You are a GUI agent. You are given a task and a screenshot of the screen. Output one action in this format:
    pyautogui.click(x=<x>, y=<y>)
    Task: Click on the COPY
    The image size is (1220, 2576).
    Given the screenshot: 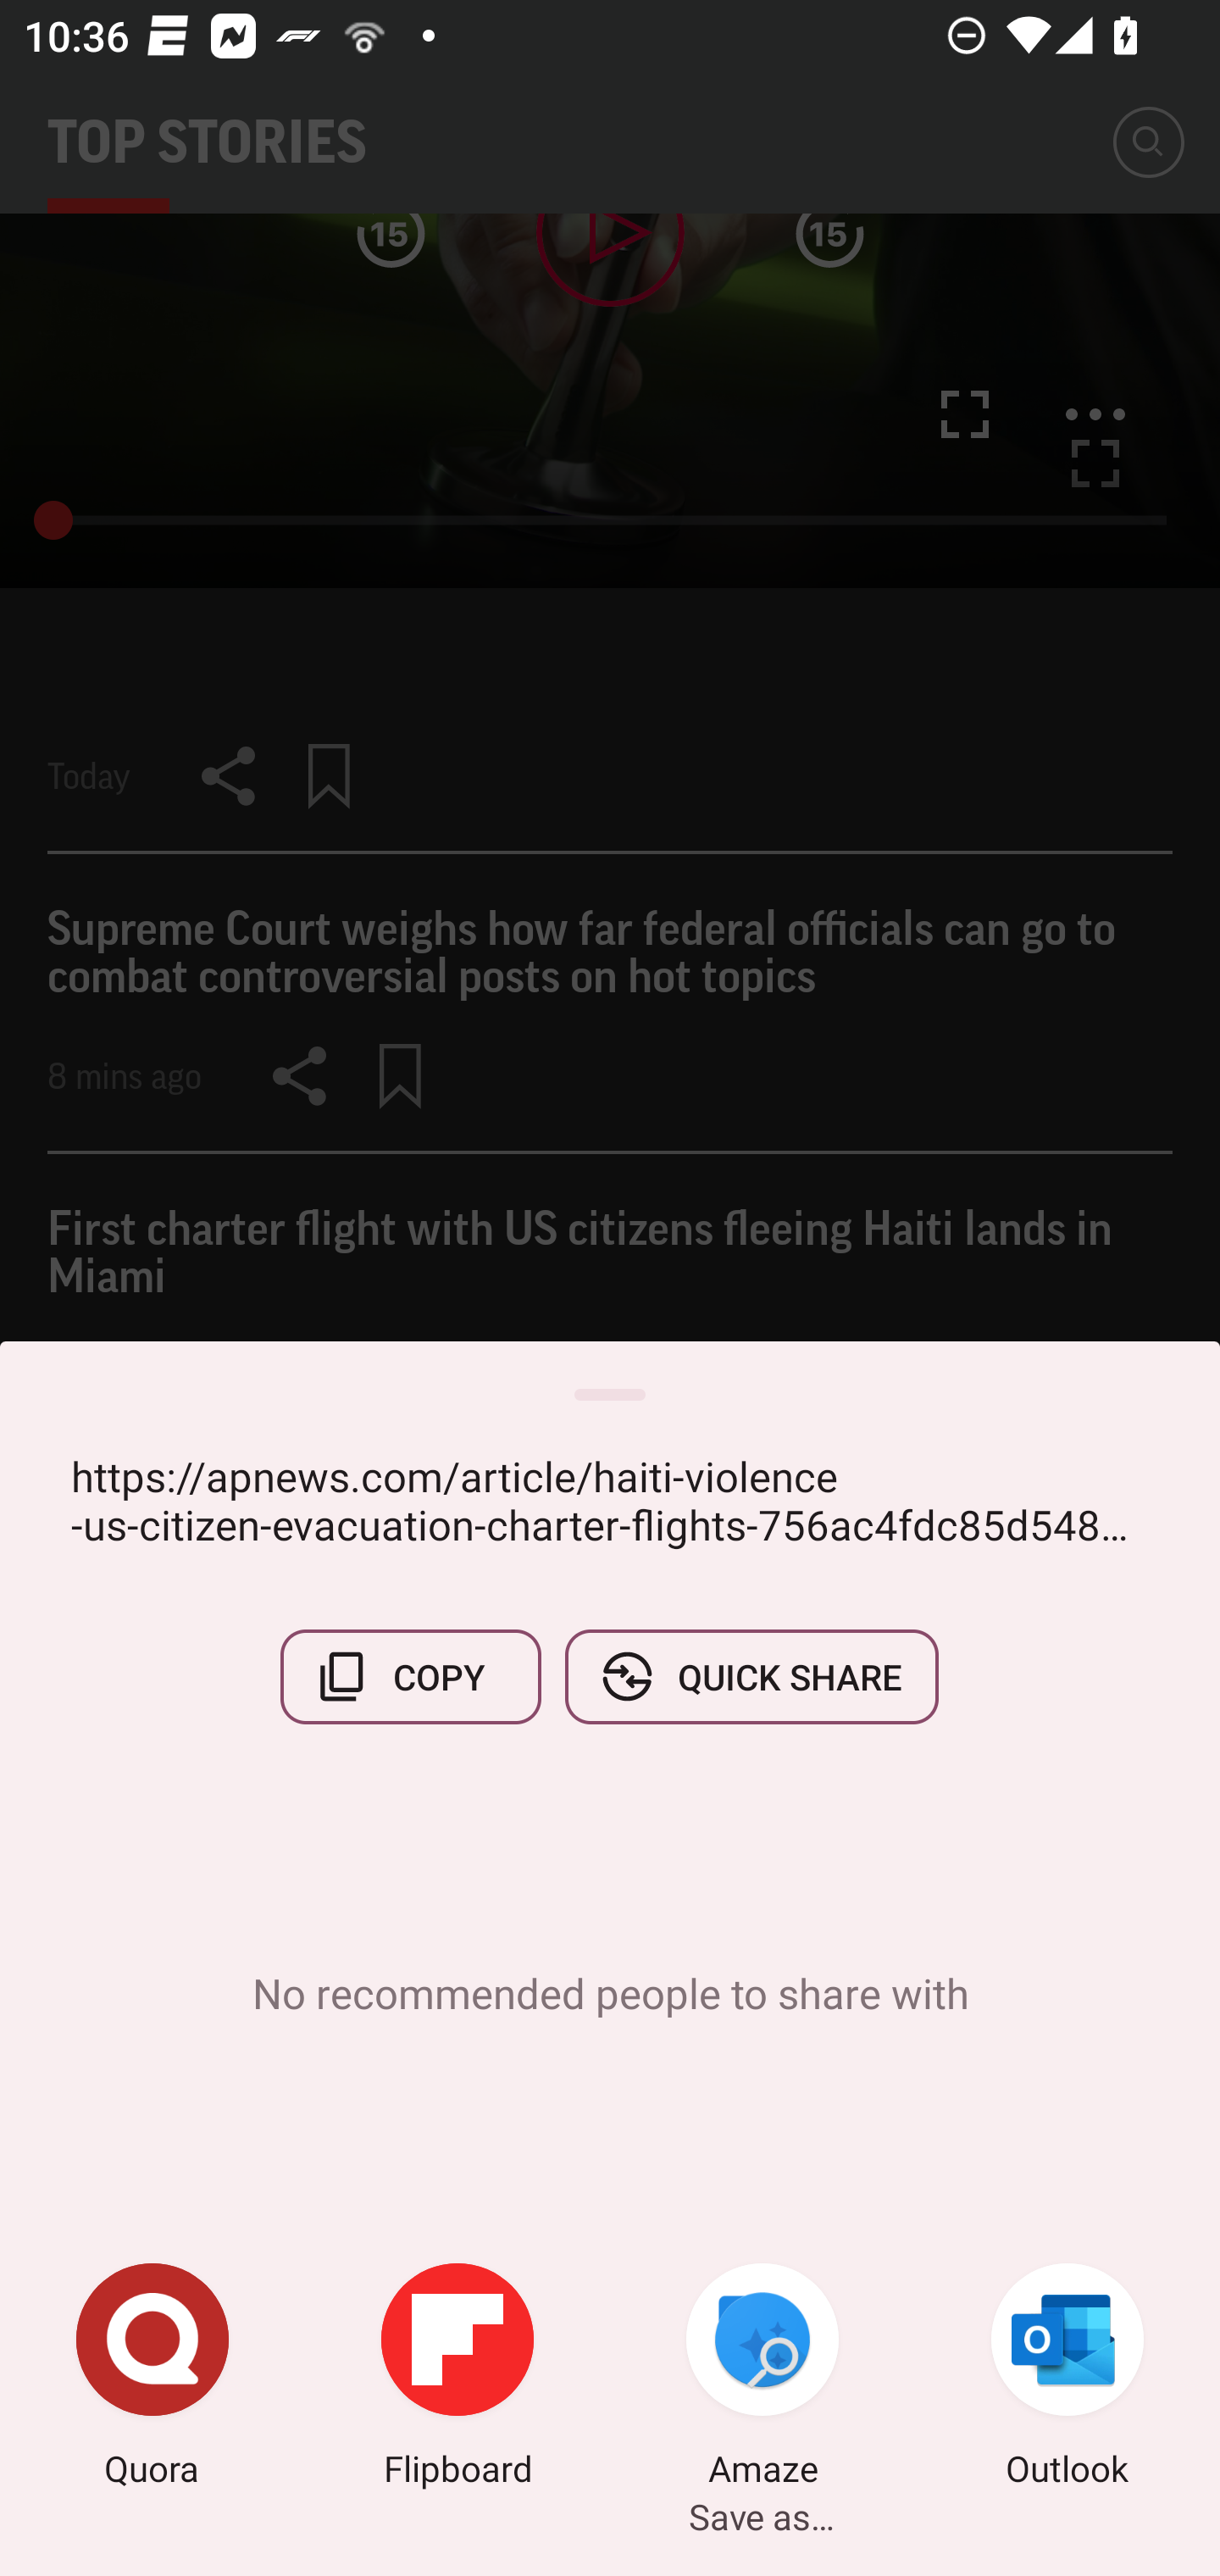 What is the action you would take?
    pyautogui.click(x=411, y=1676)
    